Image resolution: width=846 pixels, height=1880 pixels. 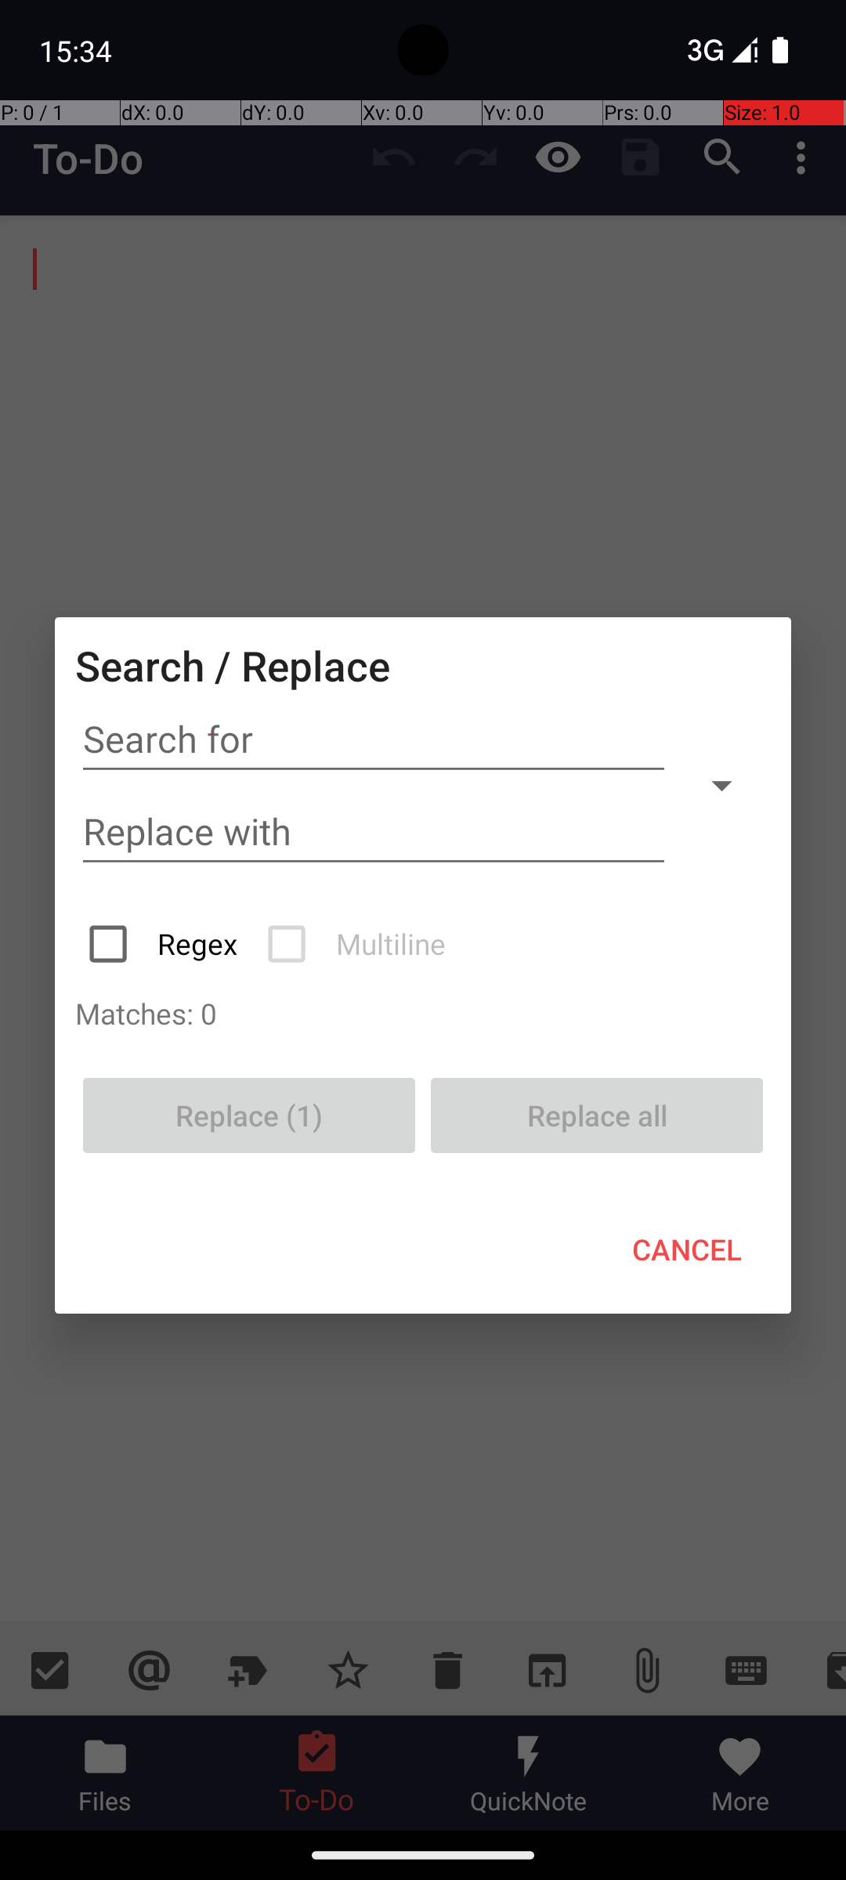 What do you see at coordinates (233, 666) in the screenshot?
I see `Search / Replace` at bounding box center [233, 666].